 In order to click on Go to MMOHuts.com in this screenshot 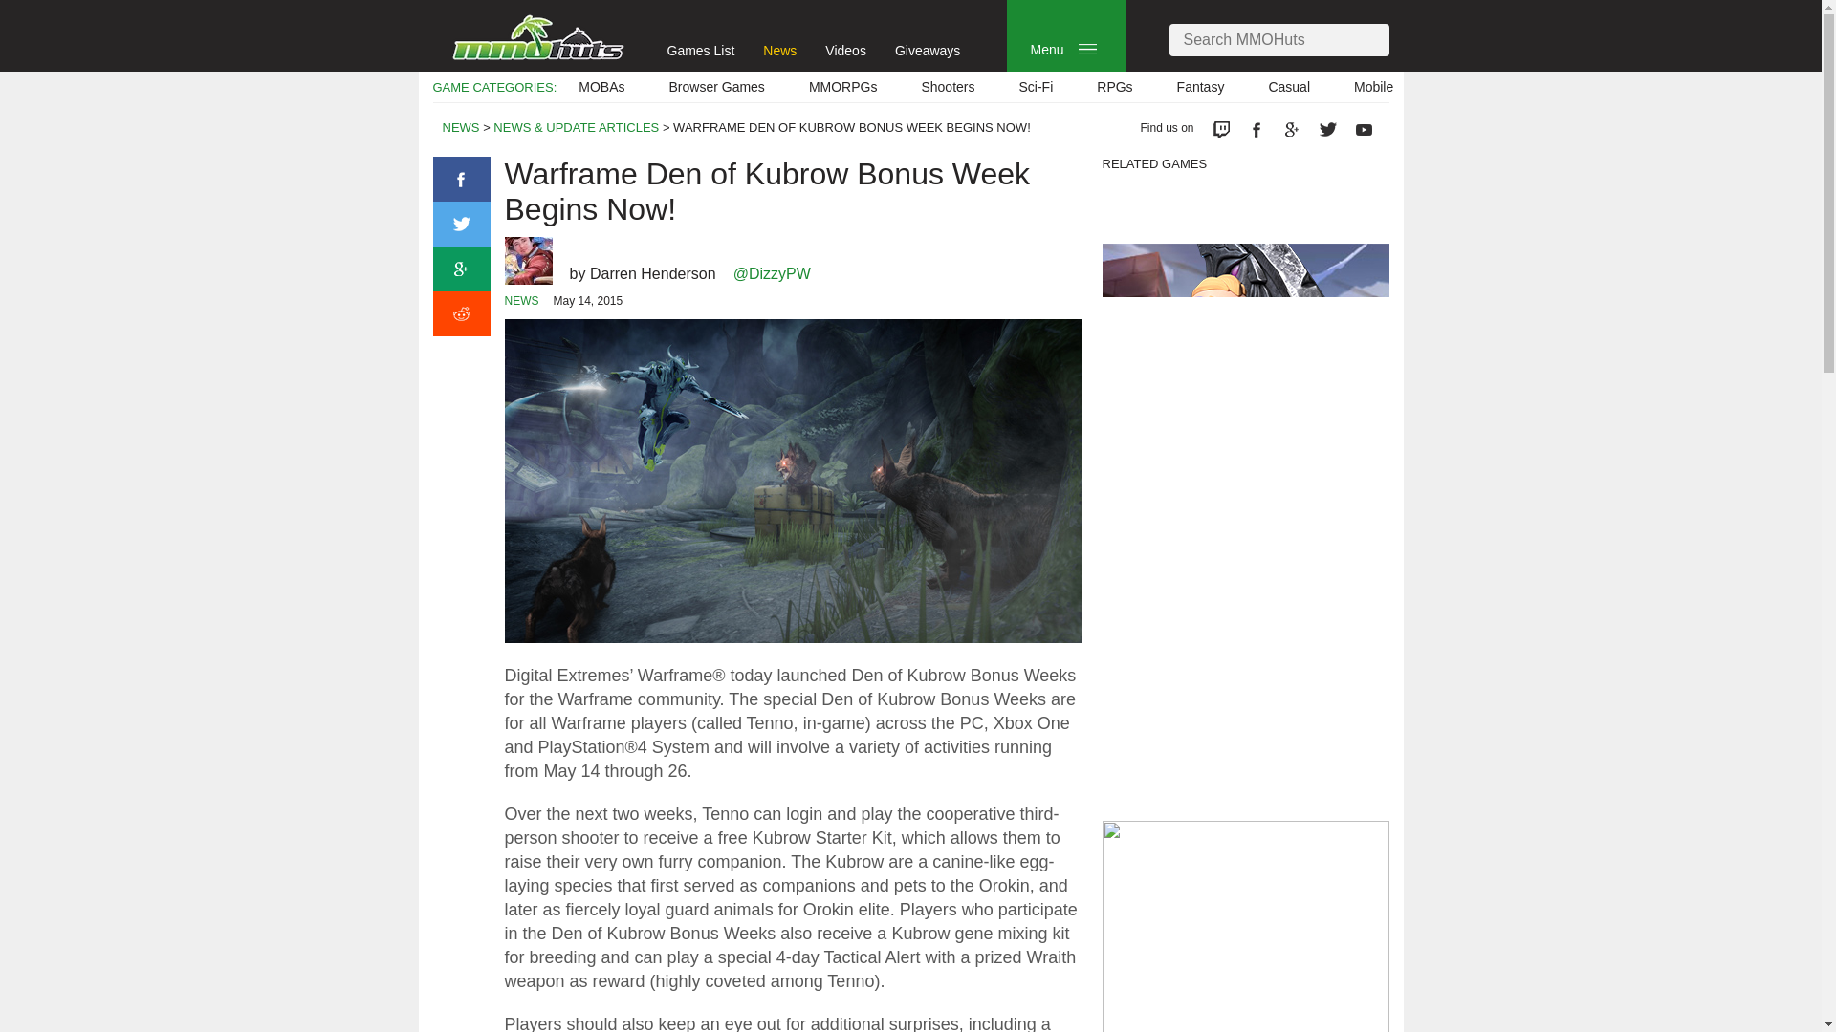, I will do `click(537, 36)`.